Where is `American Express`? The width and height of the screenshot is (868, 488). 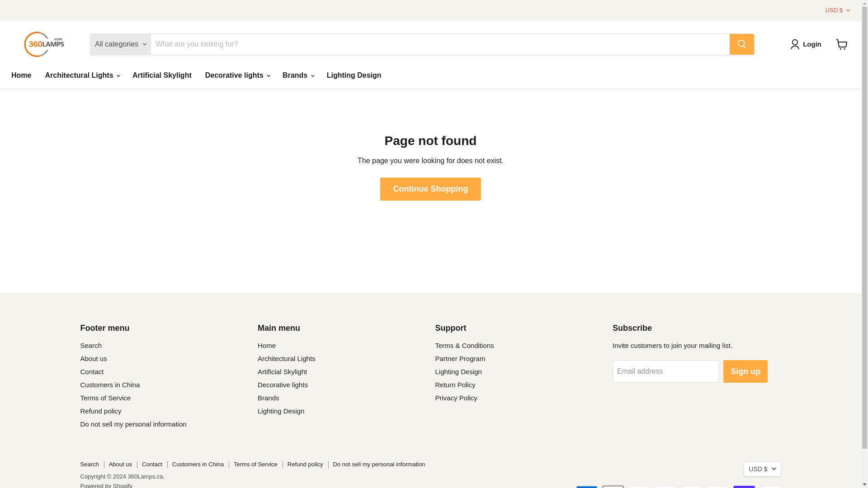 American Express is located at coordinates (587, 487).